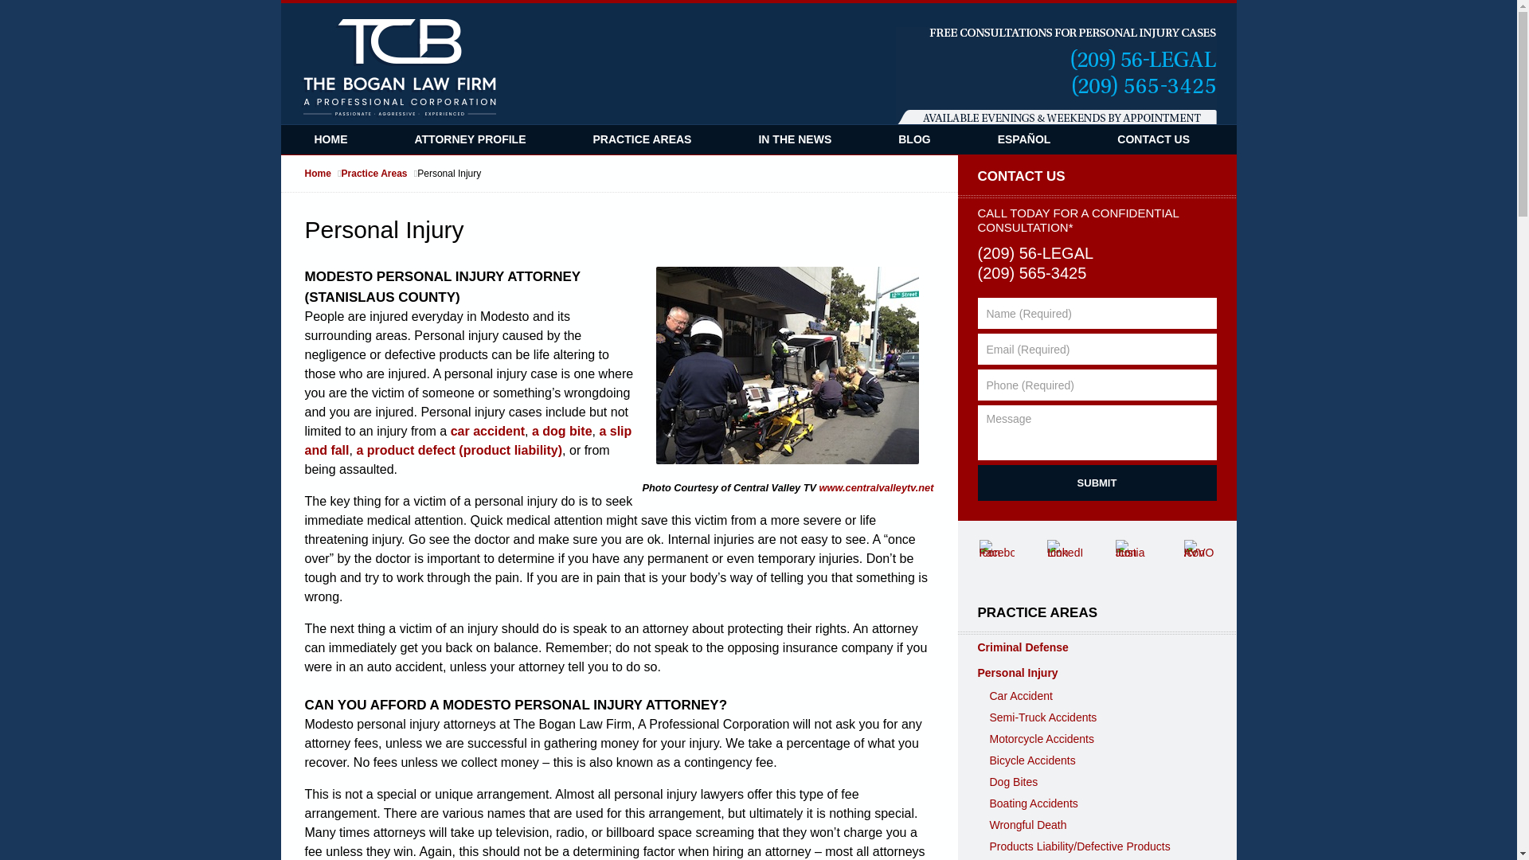  What do you see at coordinates (1097, 647) in the screenshot?
I see `Criminal Defense` at bounding box center [1097, 647].